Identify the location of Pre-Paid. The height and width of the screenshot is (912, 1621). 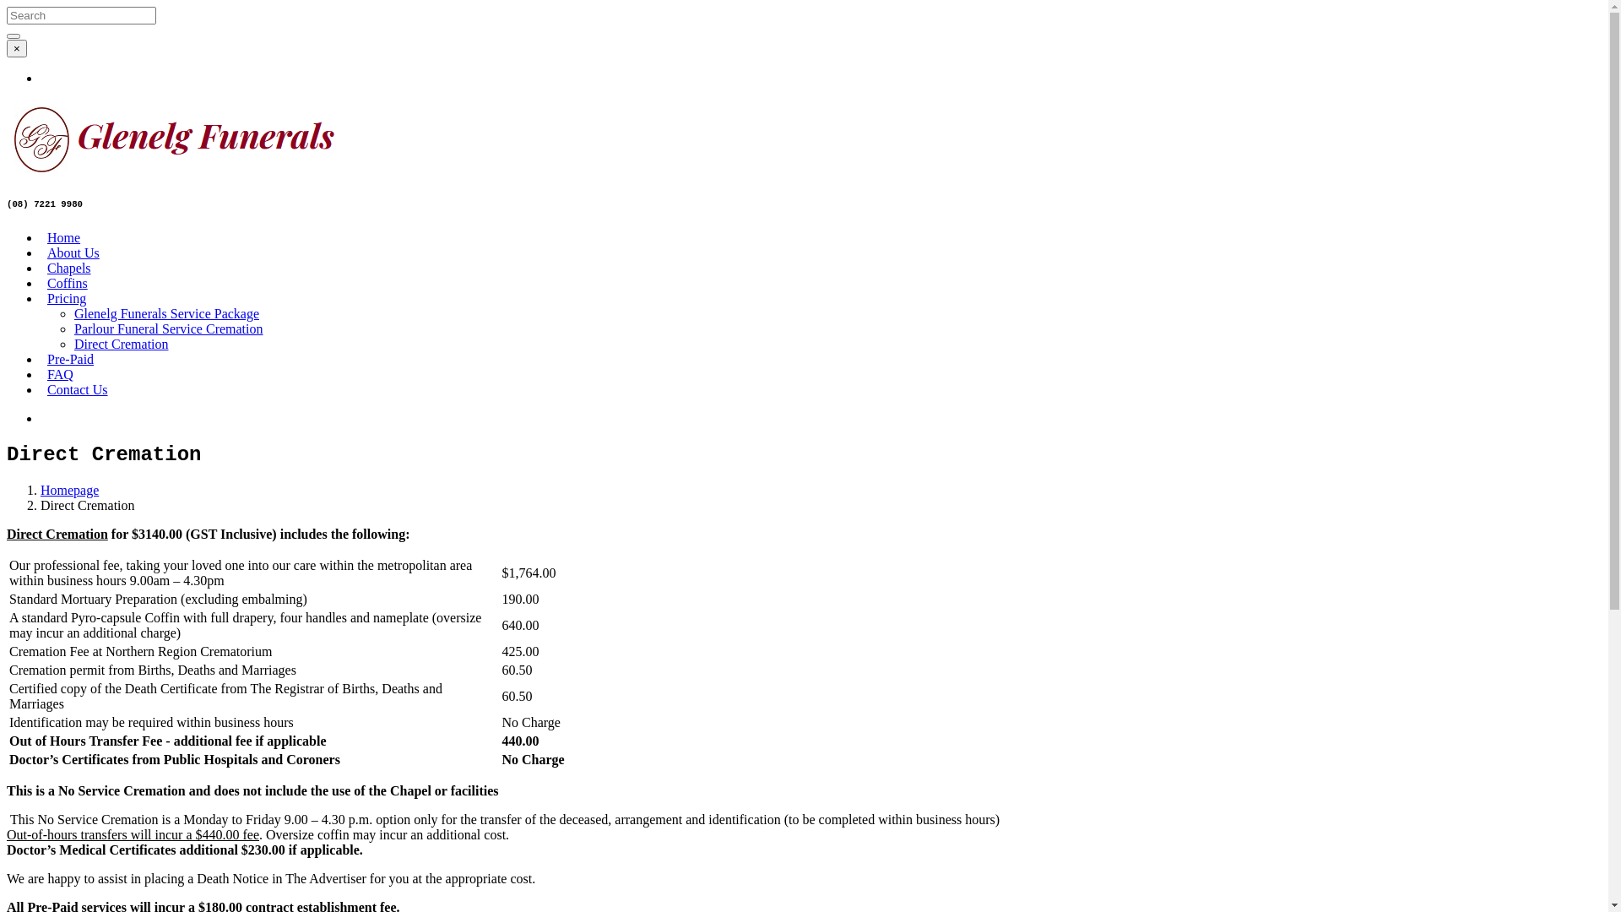
(71, 360).